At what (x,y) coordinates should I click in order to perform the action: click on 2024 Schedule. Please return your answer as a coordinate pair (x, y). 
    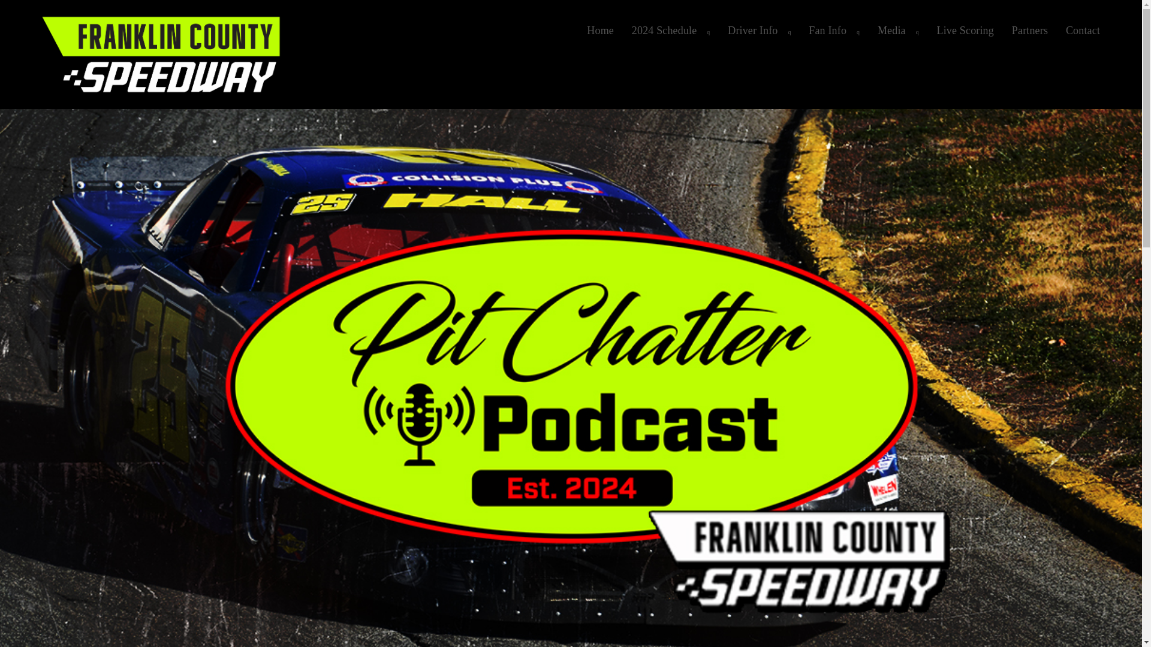
    Looking at the image, I should click on (670, 31).